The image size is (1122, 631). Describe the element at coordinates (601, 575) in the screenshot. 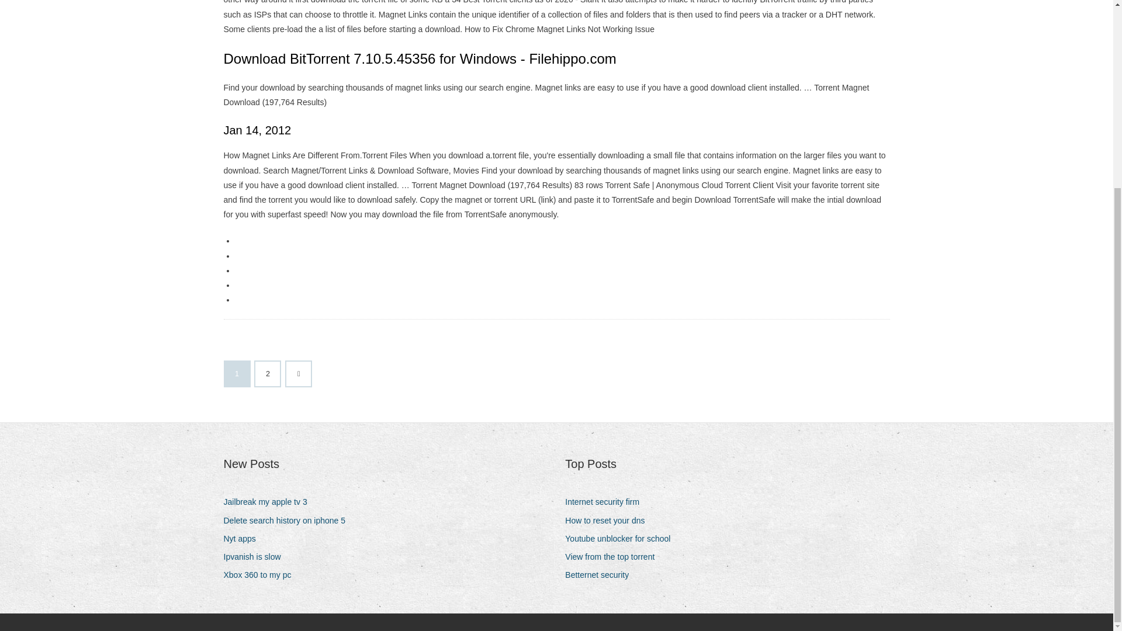

I see `Betternet security` at that location.